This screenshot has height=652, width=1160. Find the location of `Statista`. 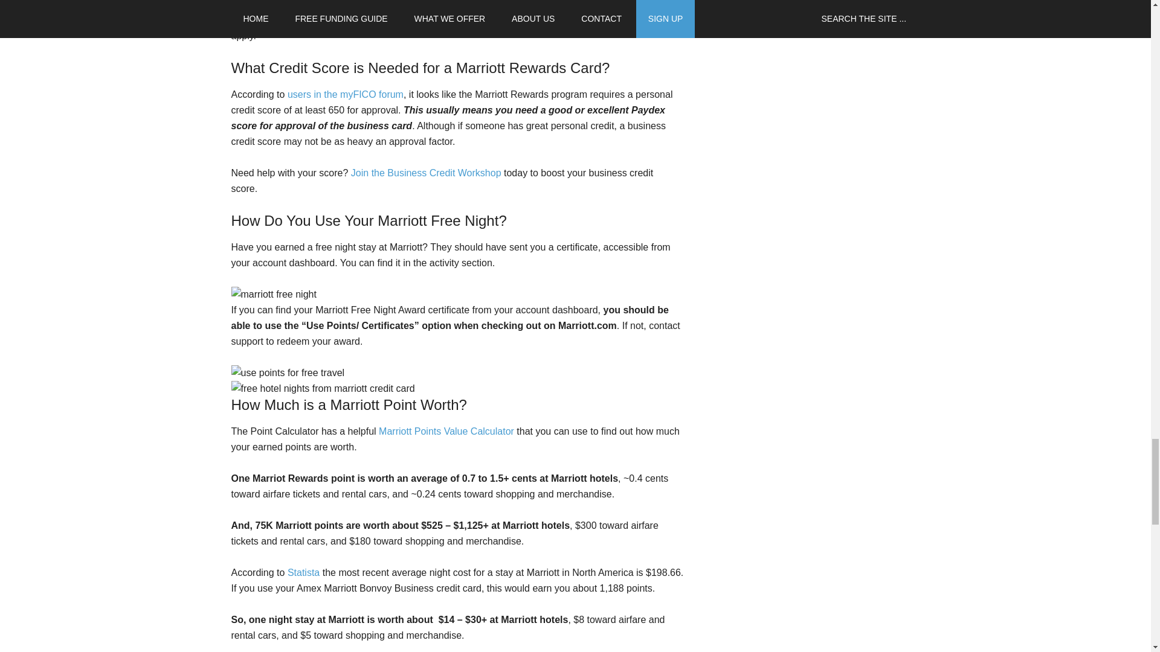

Statista is located at coordinates (303, 572).